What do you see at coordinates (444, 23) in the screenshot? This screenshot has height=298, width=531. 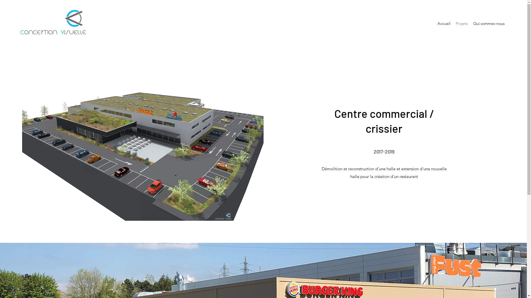 I see `Accueil` at bounding box center [444, 23].